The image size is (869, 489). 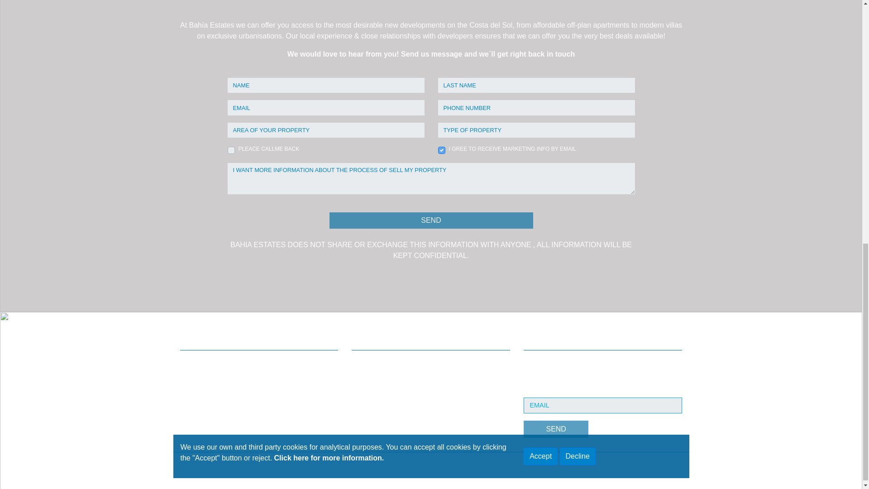 I want to click on NEW DEVELOPMENTS, so click(x=209, y=428).